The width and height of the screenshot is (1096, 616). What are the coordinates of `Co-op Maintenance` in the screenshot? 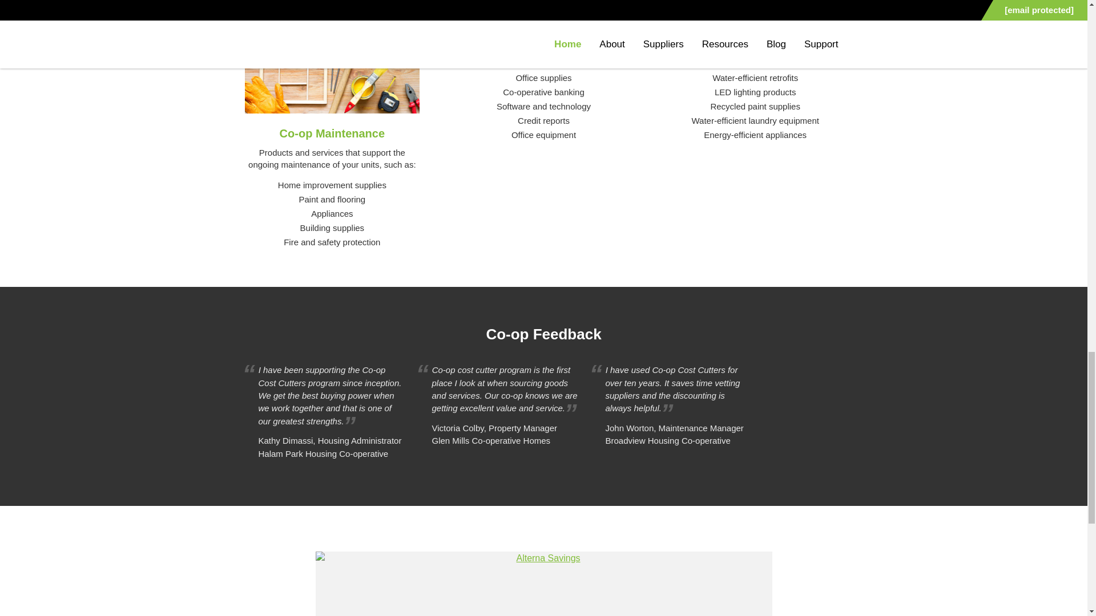 It's located at (332, 133).